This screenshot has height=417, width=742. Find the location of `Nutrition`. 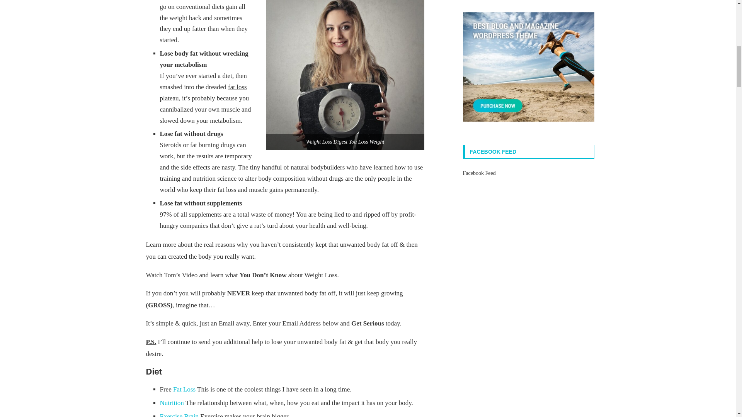

Nutrition is located at coordinates (172, 403).